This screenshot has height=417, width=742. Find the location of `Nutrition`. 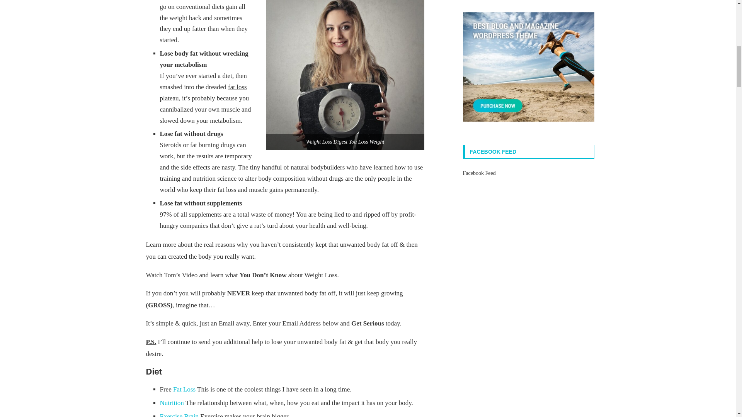

Nutrition is located at coordinates (172, 403).